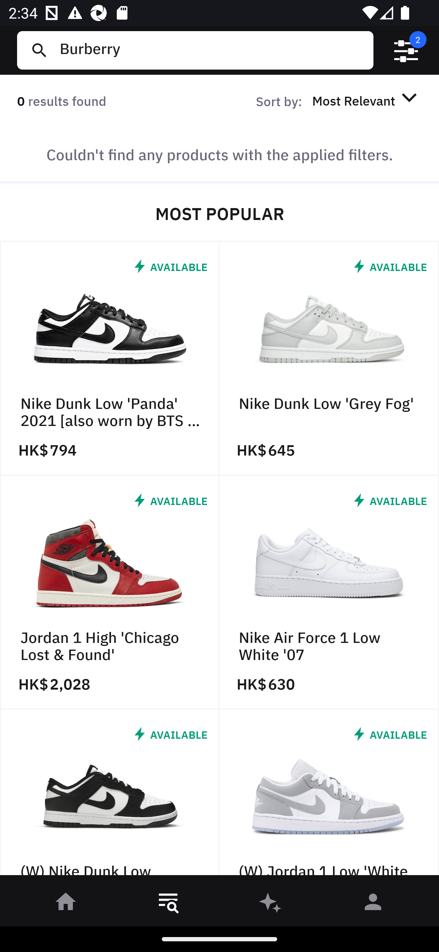 This screenshot has width=439, height=952. Describe the element at coordinates (66, 904) in the screenshot. I see `󰋜` at that location.